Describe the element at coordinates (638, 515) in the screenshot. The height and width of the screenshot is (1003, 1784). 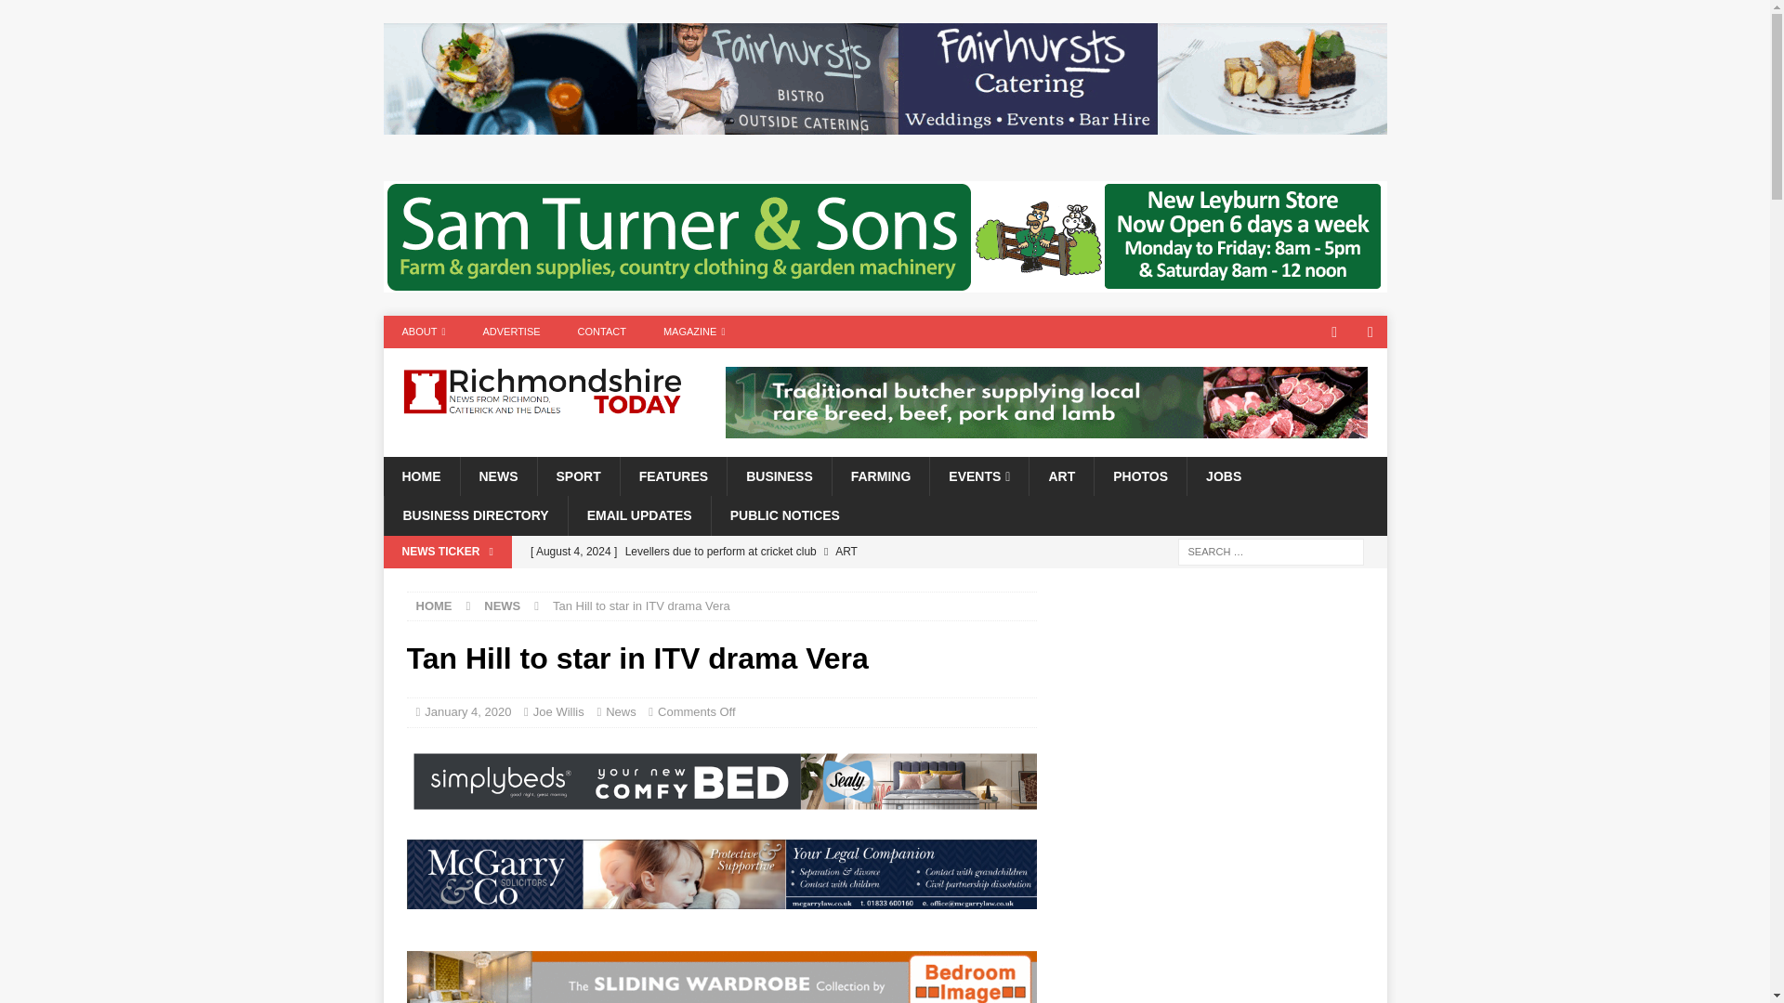
I see `EMAIL UPDATES` at that location.